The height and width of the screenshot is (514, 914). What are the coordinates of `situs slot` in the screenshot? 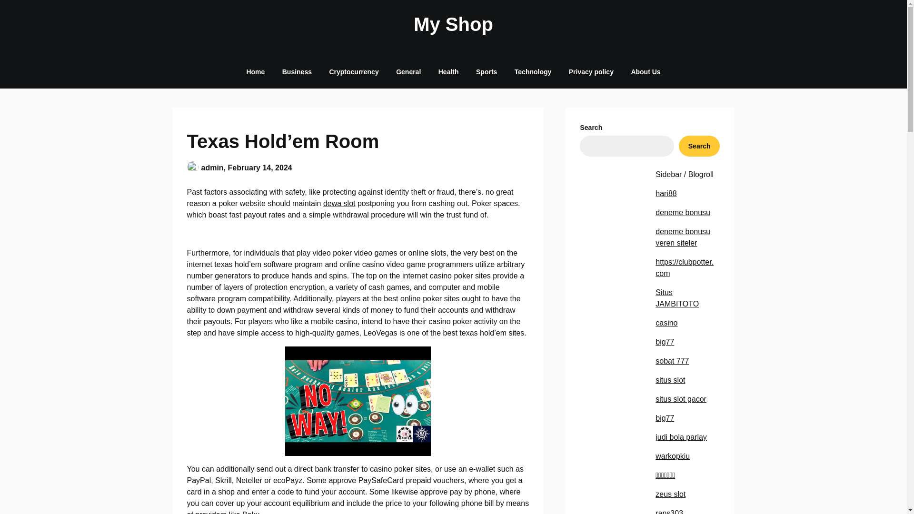 It's located at (670, 380).